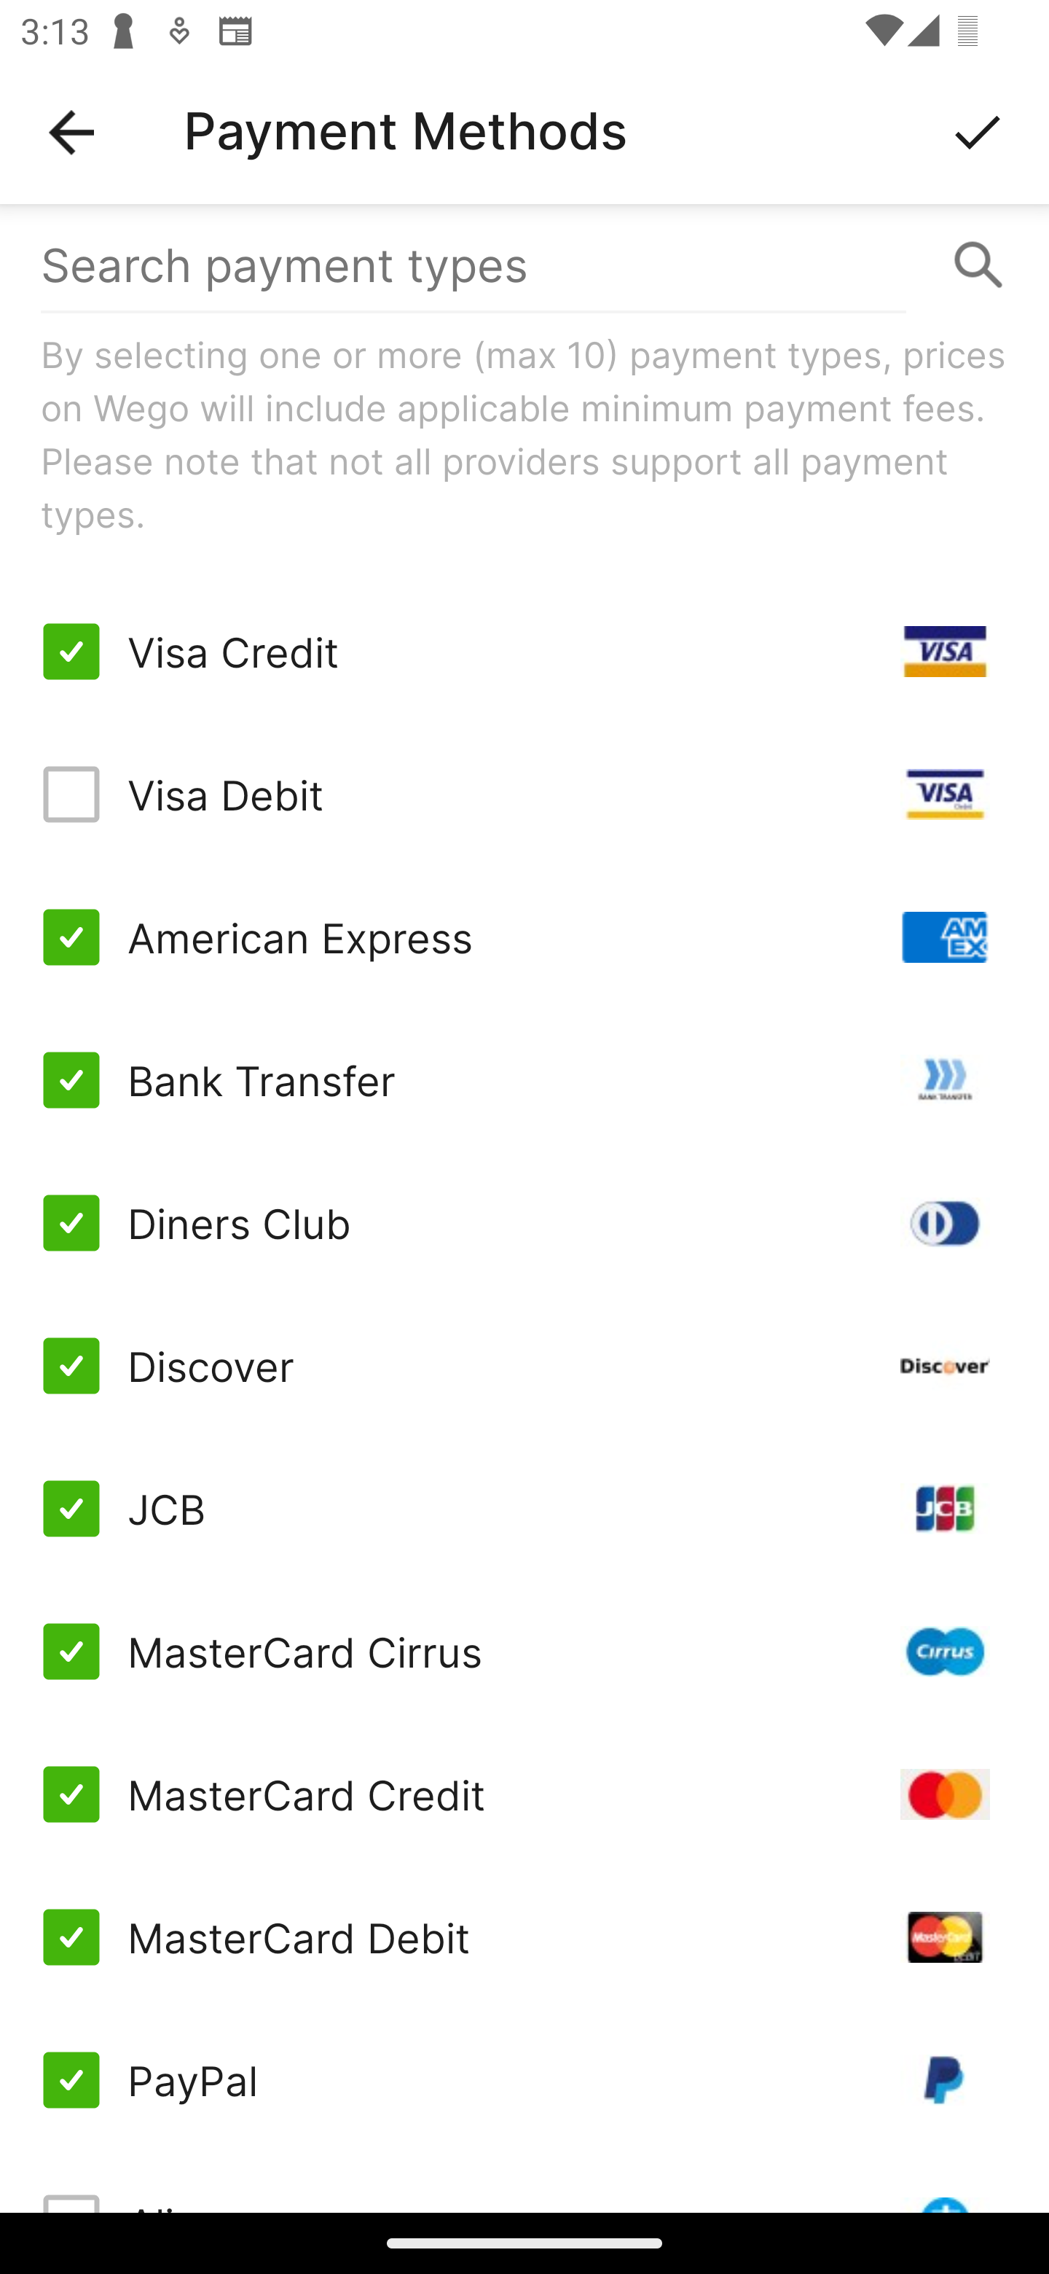  I want to click on MasterCard Cirrus, so click(524, 1652).